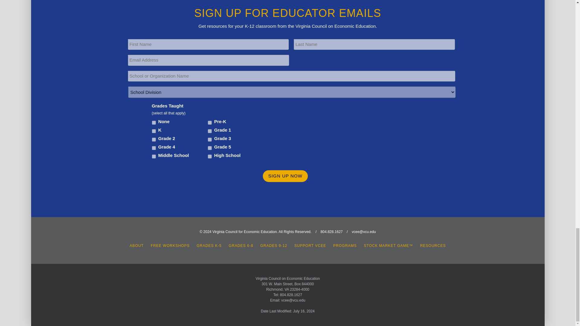  What do you see at coordinates (210, 148) in the screenshot?
I see `Grade 5` at bounding box center [210, 148].